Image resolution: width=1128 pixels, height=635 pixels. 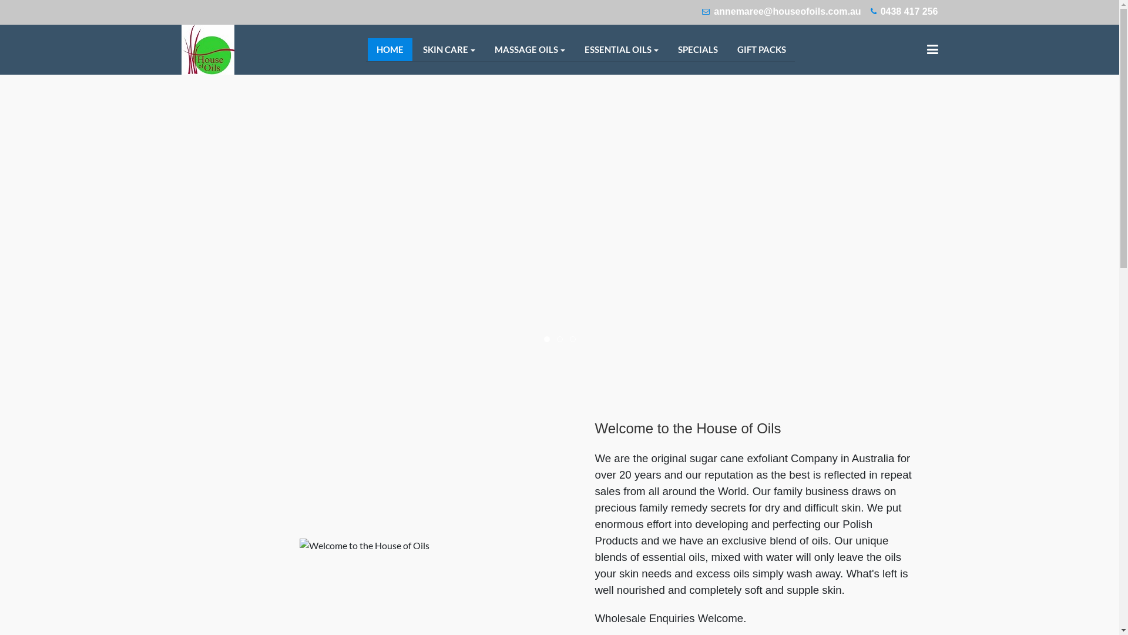 What do you see at coordinates (761, 49) in the screenshot?
I see `GIFT PACKS` at bounding box center [761, 49].